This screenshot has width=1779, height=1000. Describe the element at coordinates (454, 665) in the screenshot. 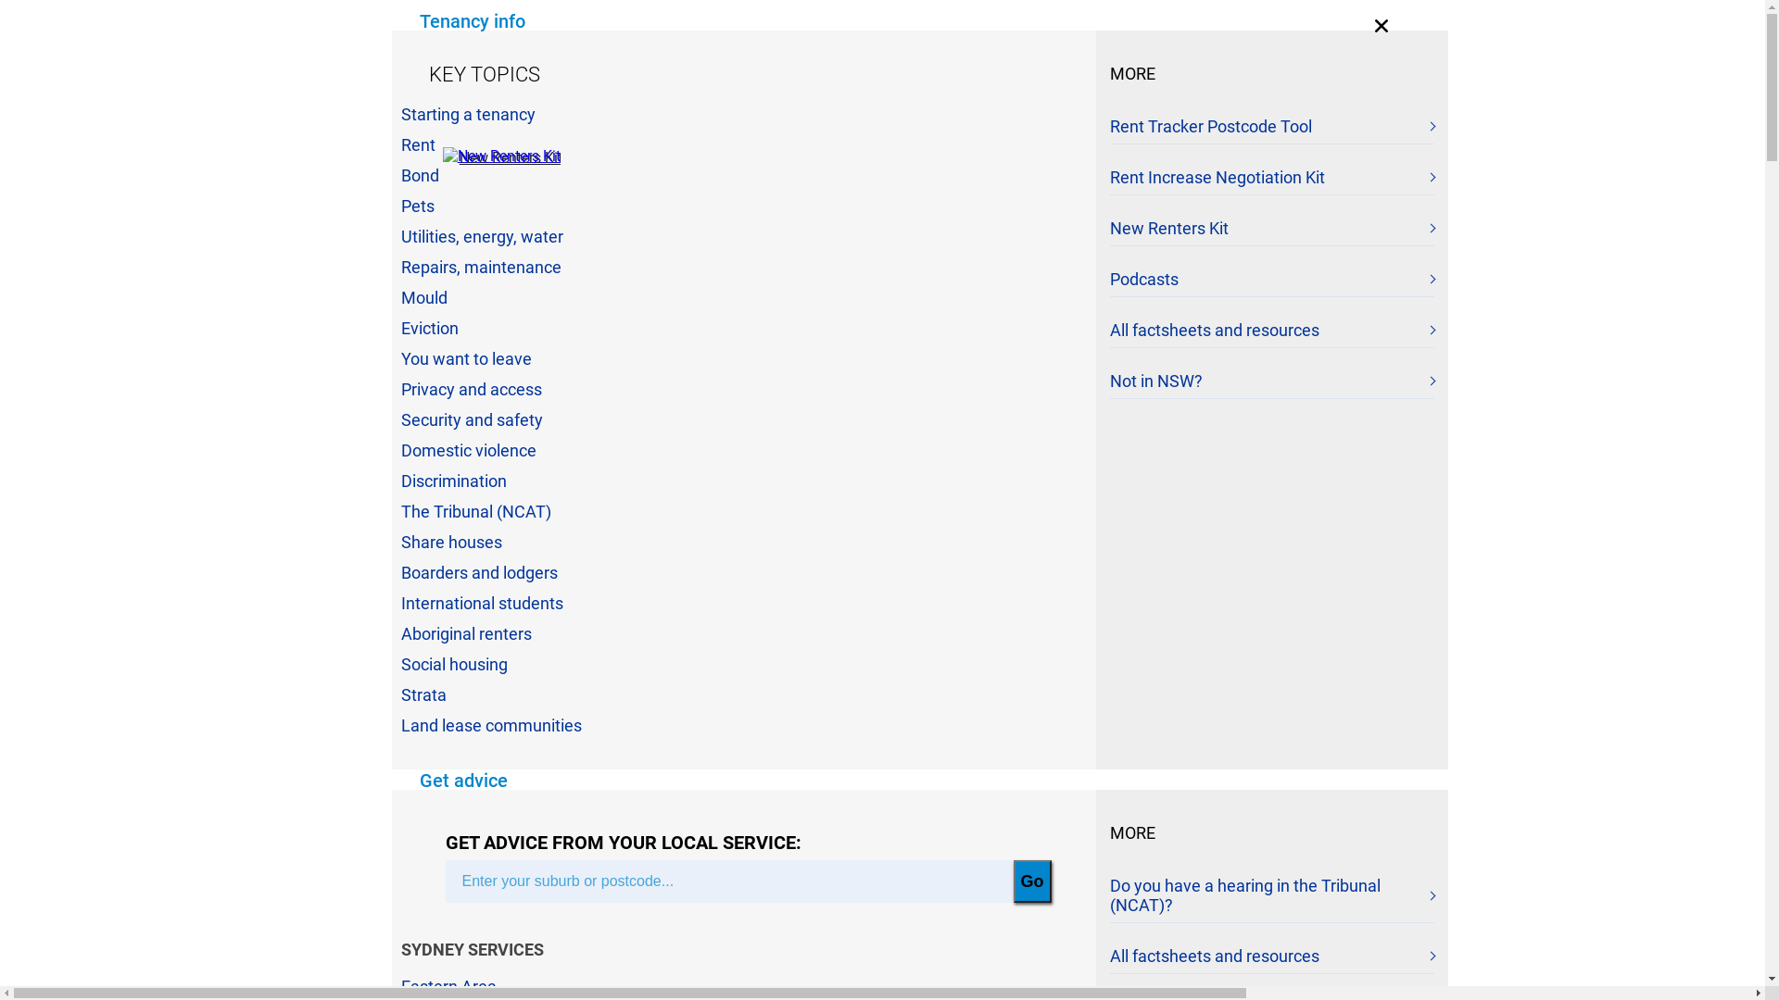

I see `Social housing` at that location.